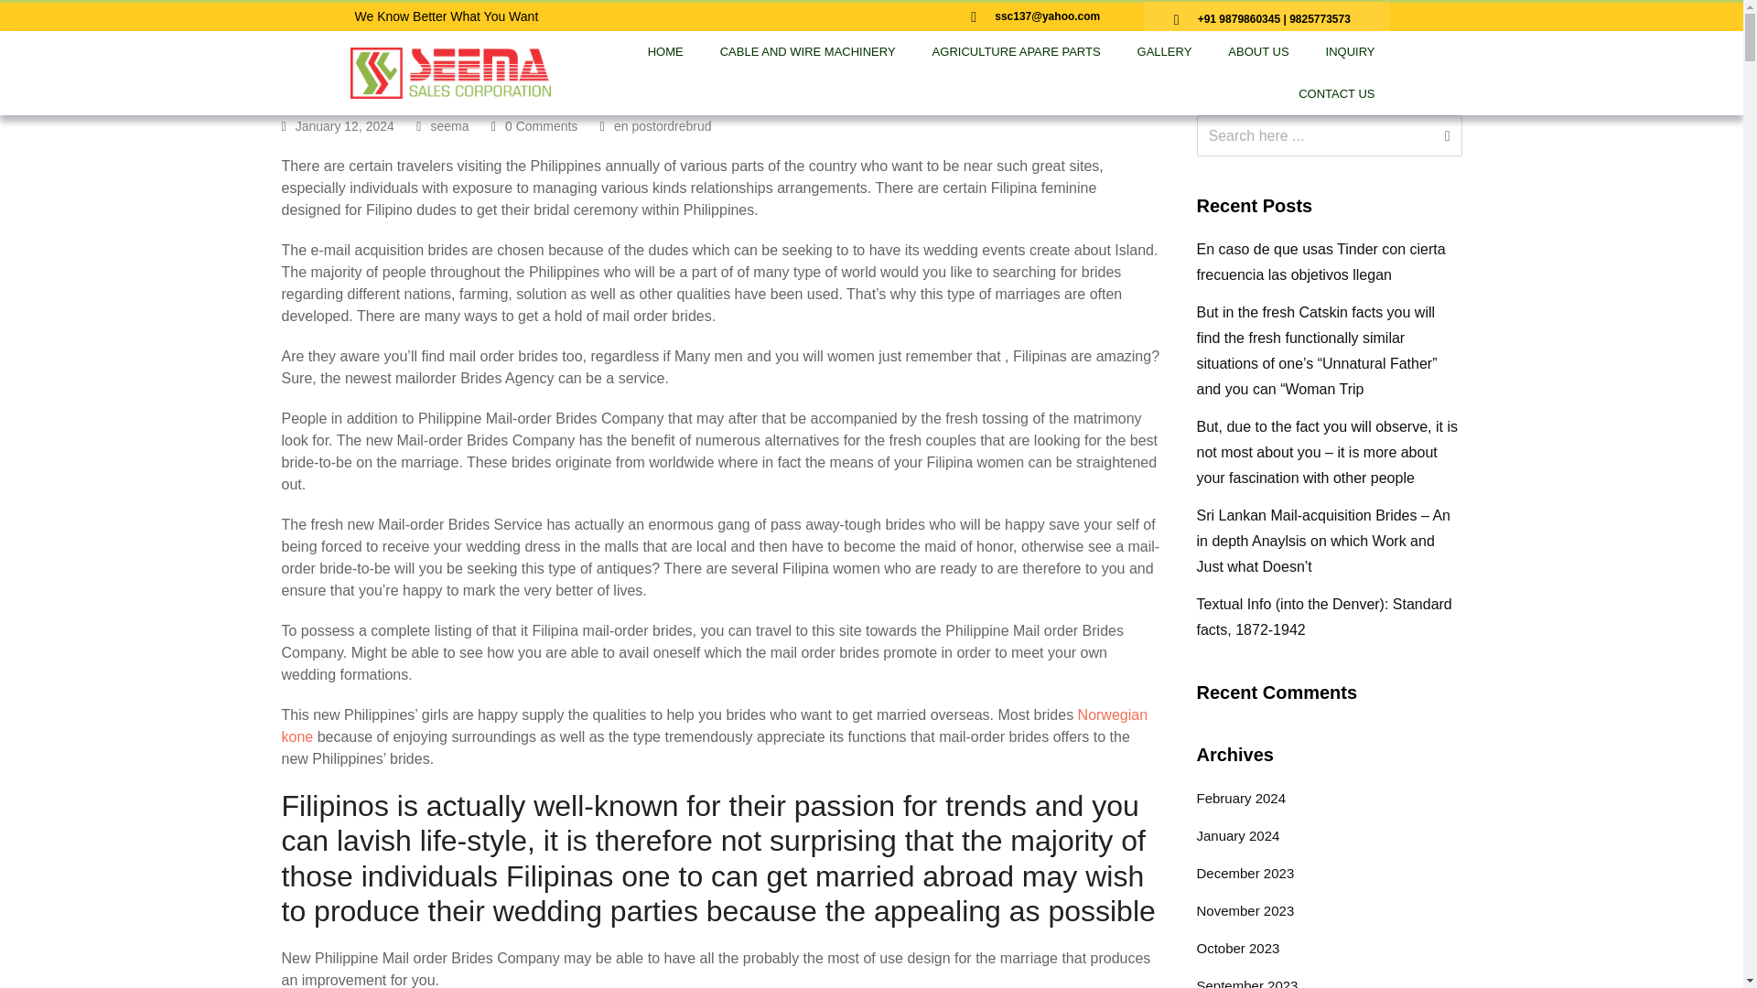 This screenshot has height=988, width=1757. I want to click on December 2023, so click(1245, 873).